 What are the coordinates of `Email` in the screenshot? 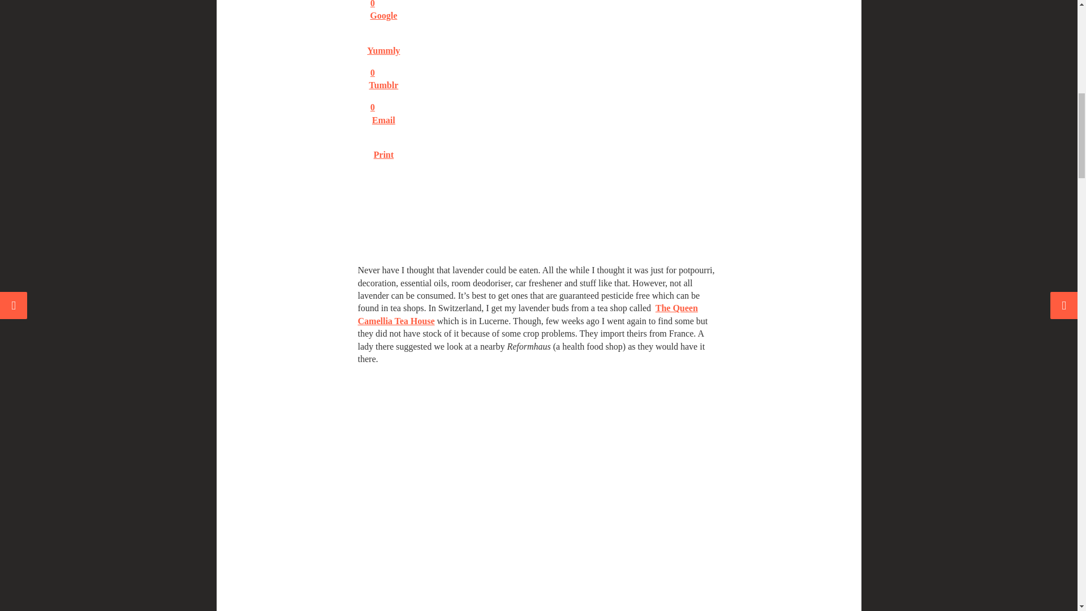 It's located at (383, 4).